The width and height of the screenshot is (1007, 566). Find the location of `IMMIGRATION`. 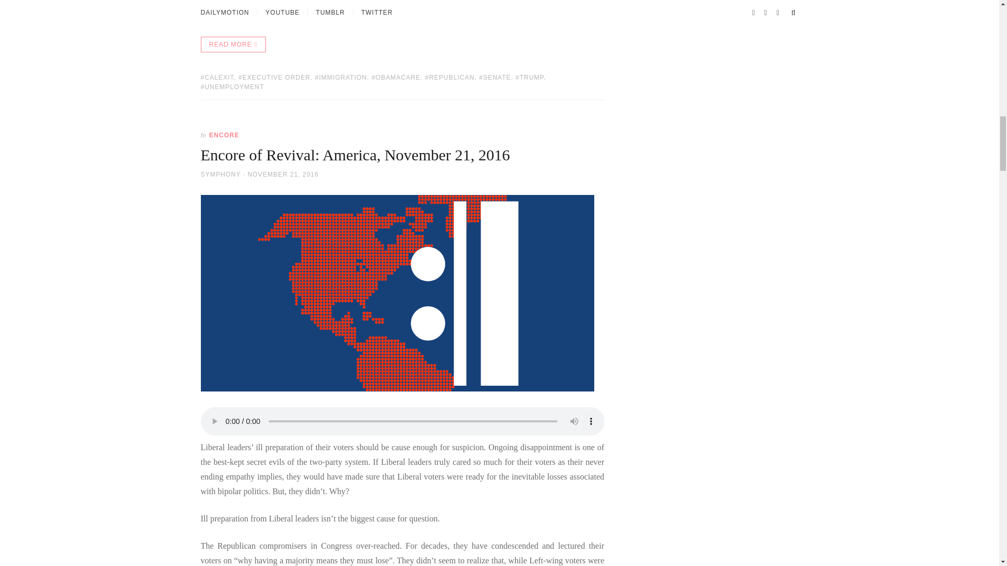

IMMIGRATION is located at coordinates (341, 78).